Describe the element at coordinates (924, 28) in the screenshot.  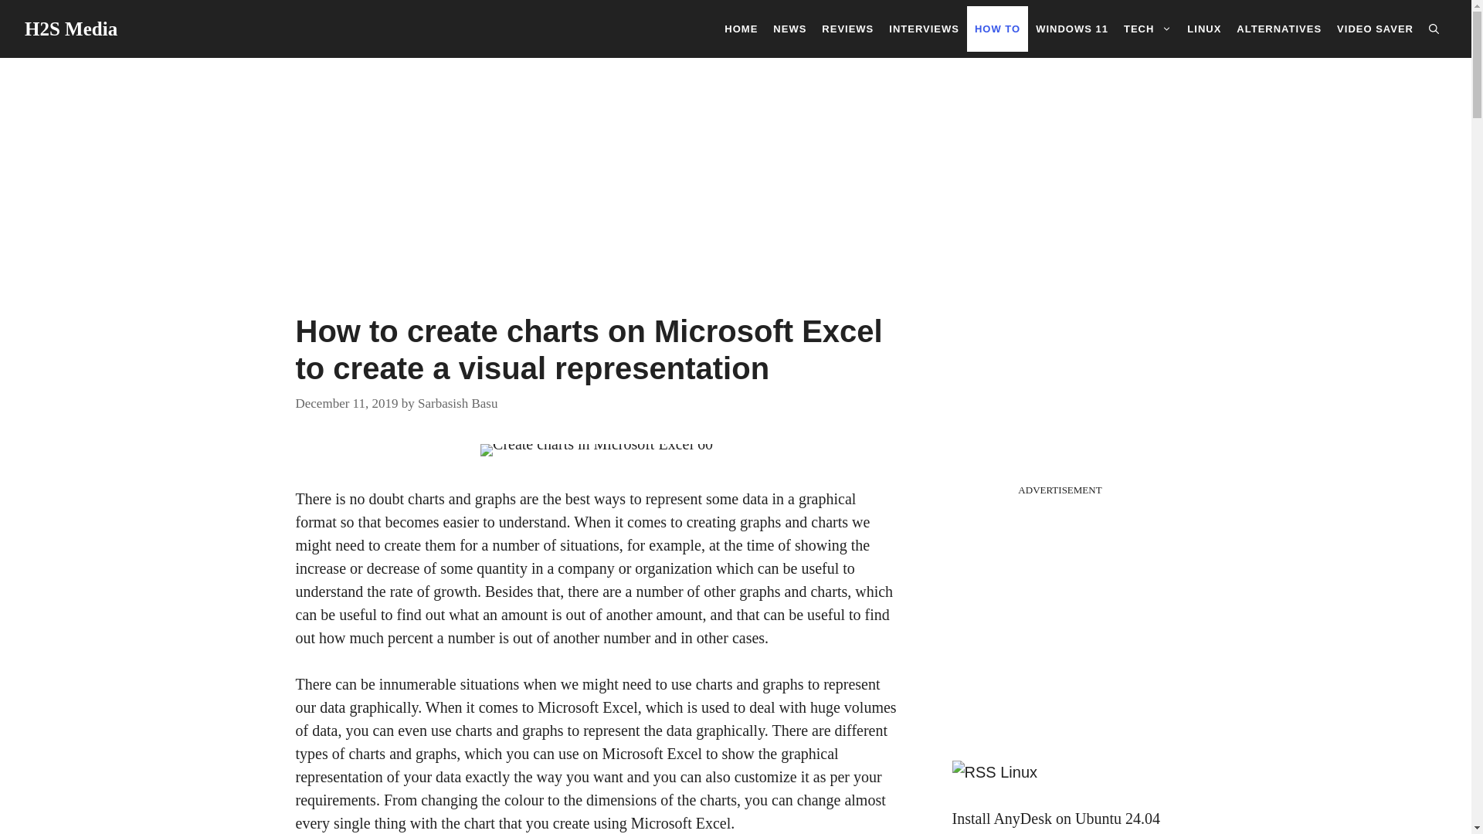
I see `INTERVIEWS` at that location.